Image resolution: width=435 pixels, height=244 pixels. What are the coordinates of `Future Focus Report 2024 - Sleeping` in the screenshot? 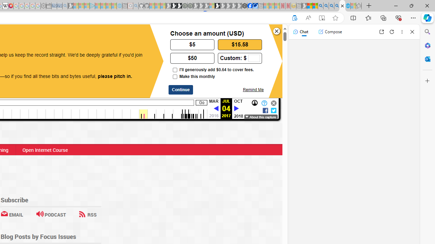 It's located at (190, 6).